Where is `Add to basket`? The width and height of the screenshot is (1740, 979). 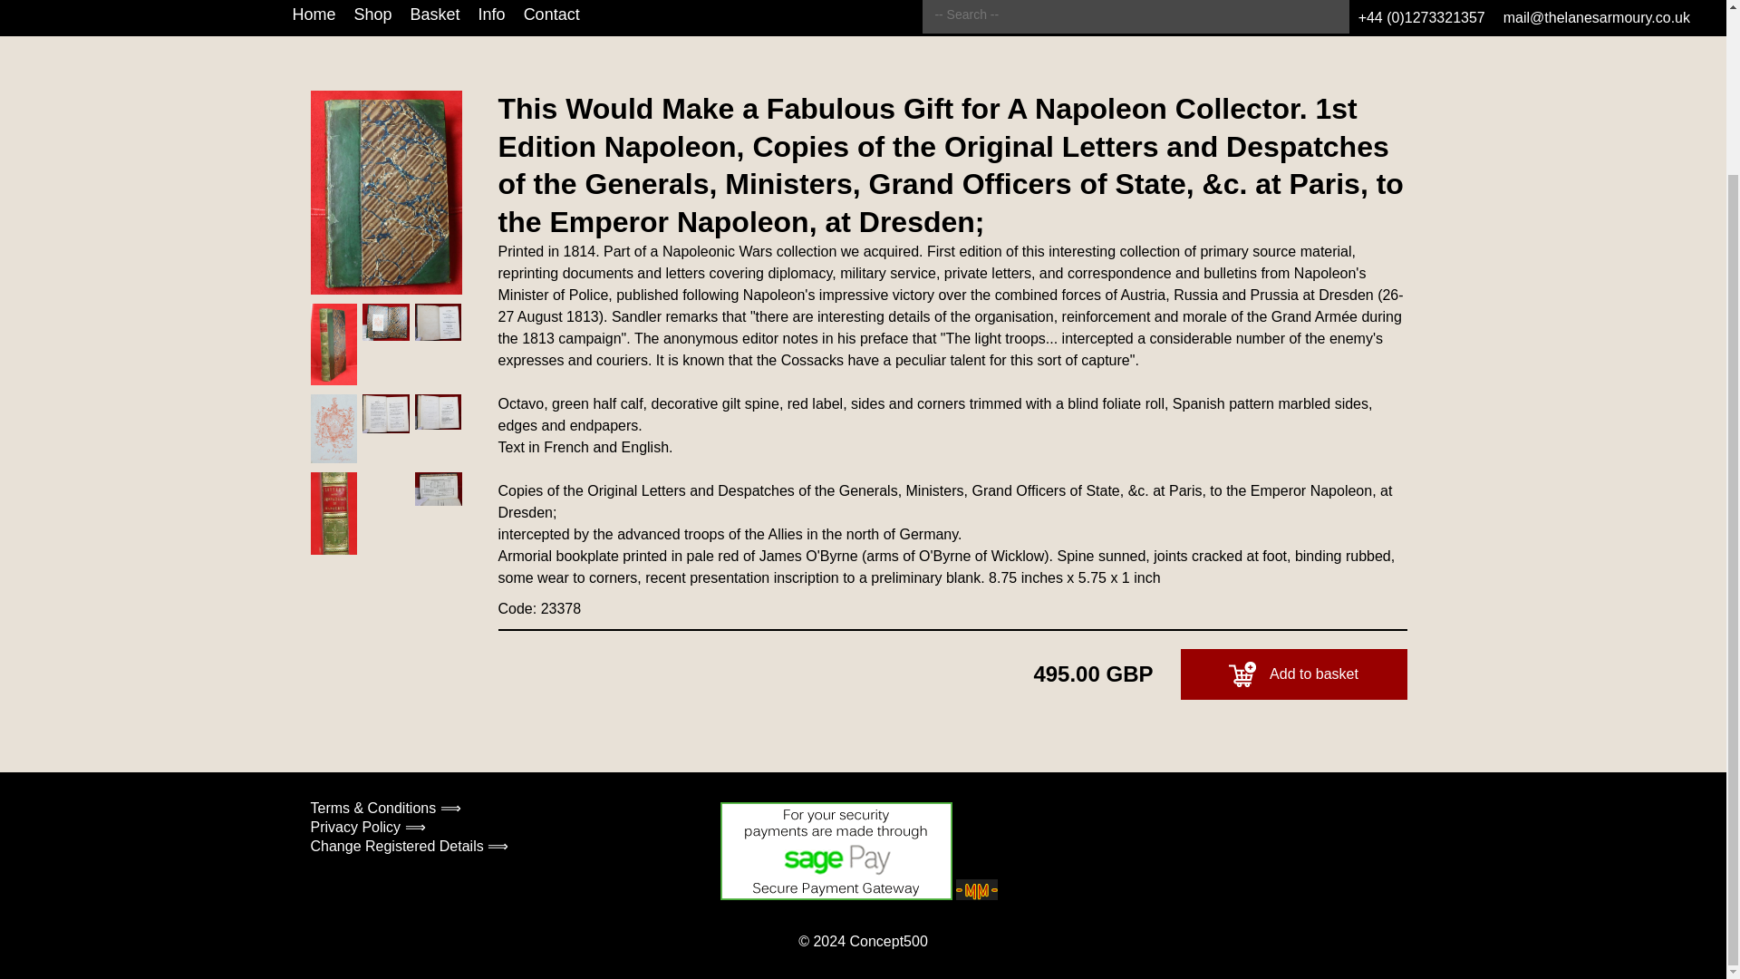
Add to basket is located at coordinates (1292, 674).